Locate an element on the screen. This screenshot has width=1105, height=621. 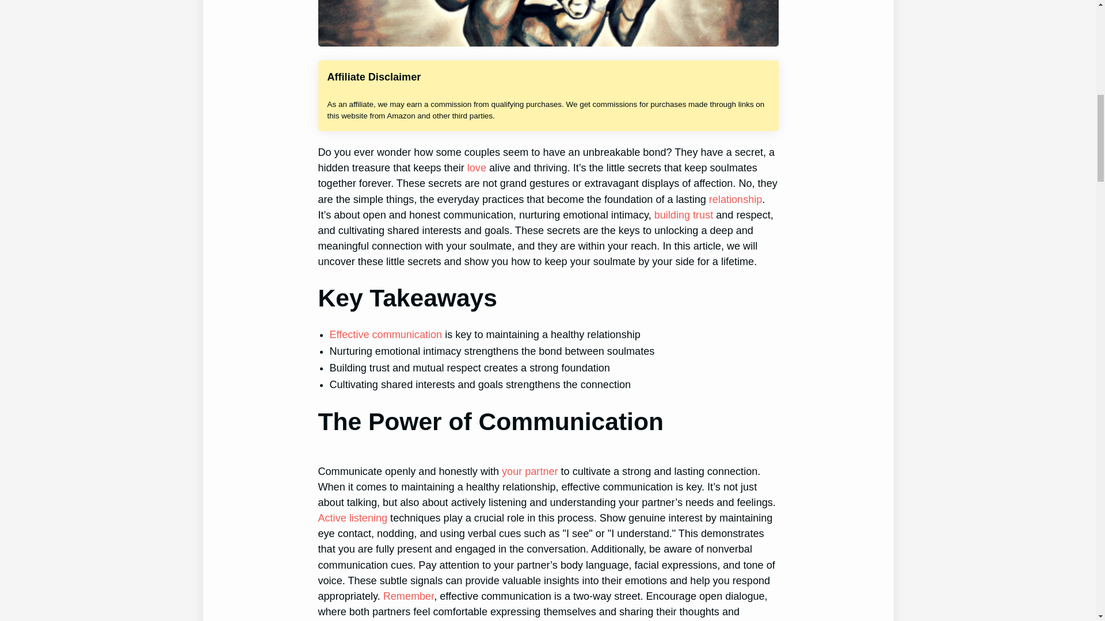
Active listening is located at coordinates (352, 518).